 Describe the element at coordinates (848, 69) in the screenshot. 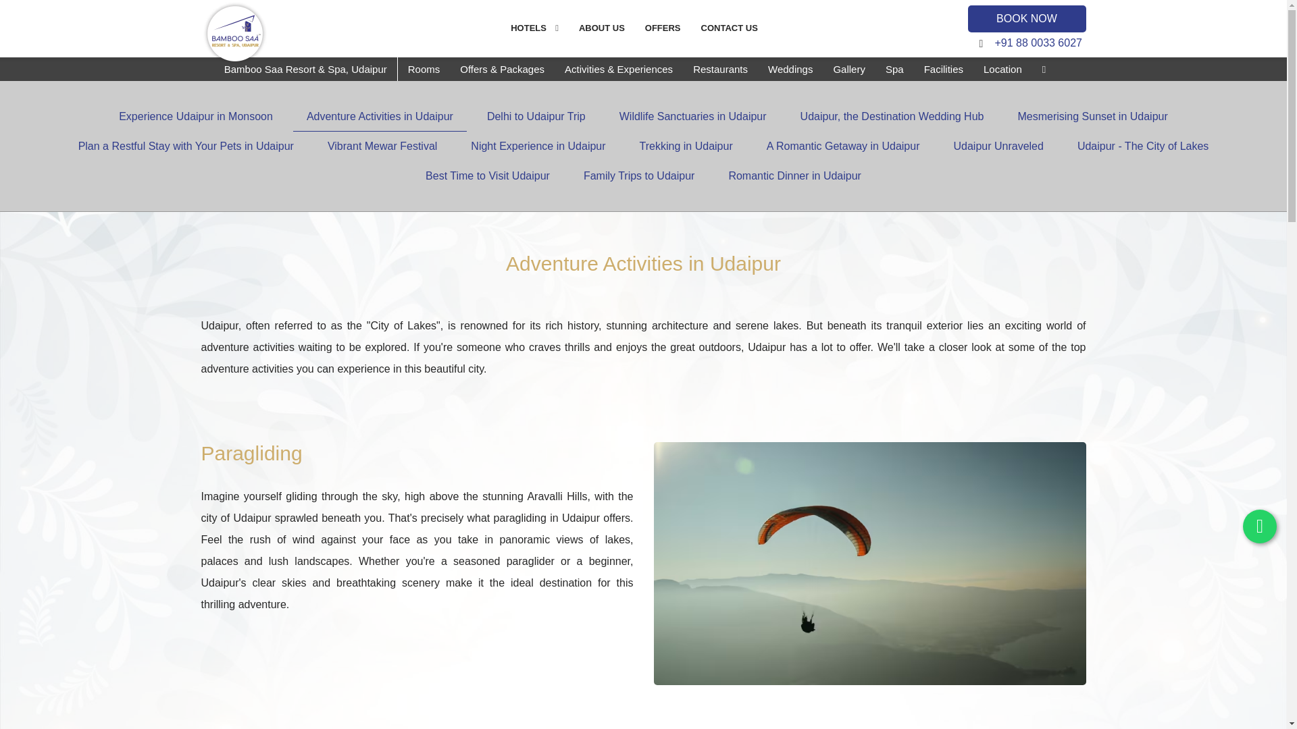

I see `Gallery` at that location.